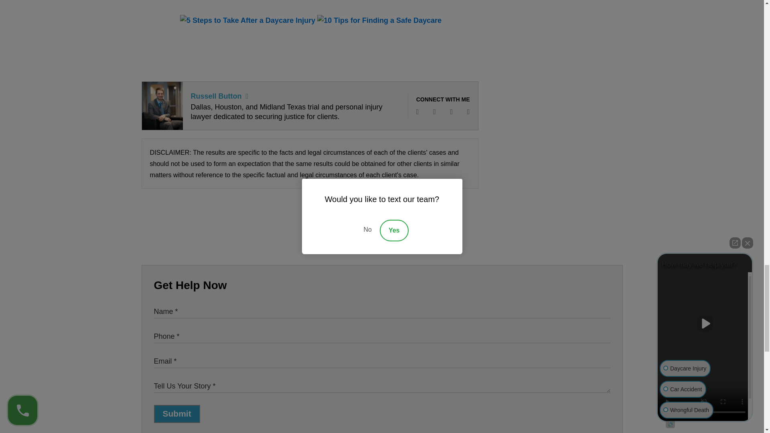 The width and height of the screenshot is (770, 433). Describe the element at coordinates (434, 111) in the screenshot. I see `Follow me on X` at that location.